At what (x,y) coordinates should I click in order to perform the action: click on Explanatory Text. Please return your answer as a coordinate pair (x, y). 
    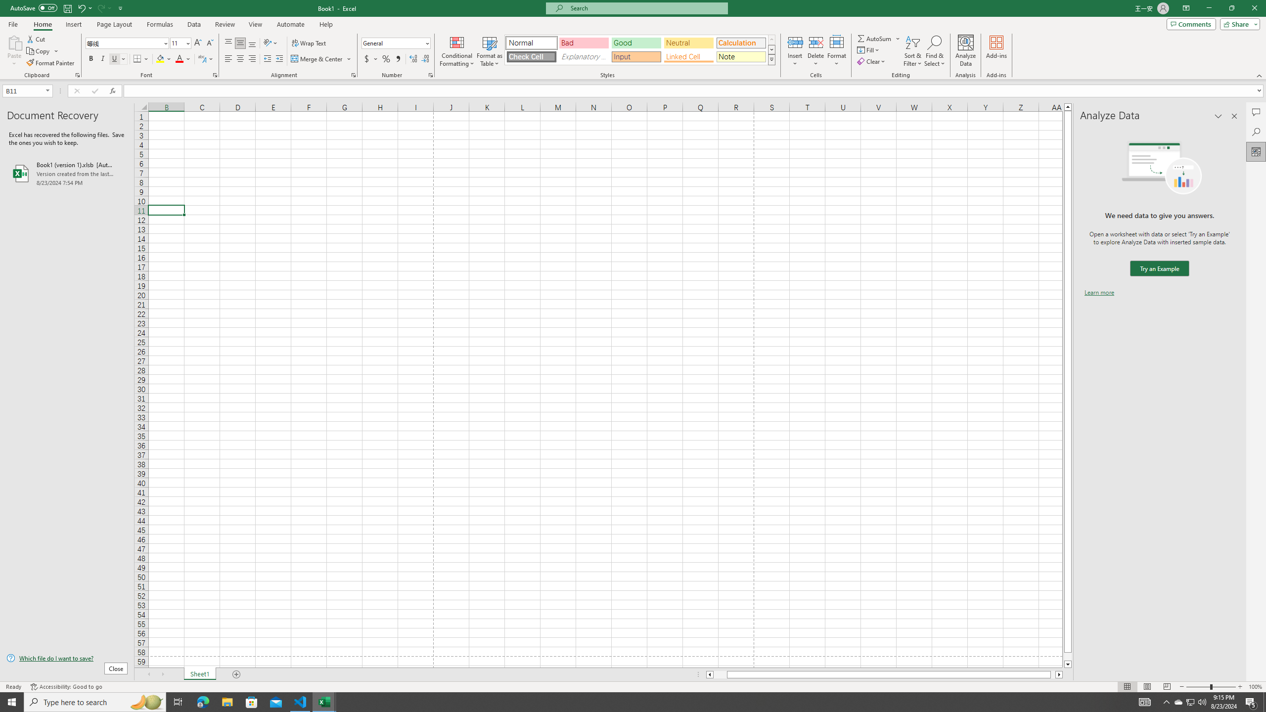
    Looking at the image, I should click on (584, 56).